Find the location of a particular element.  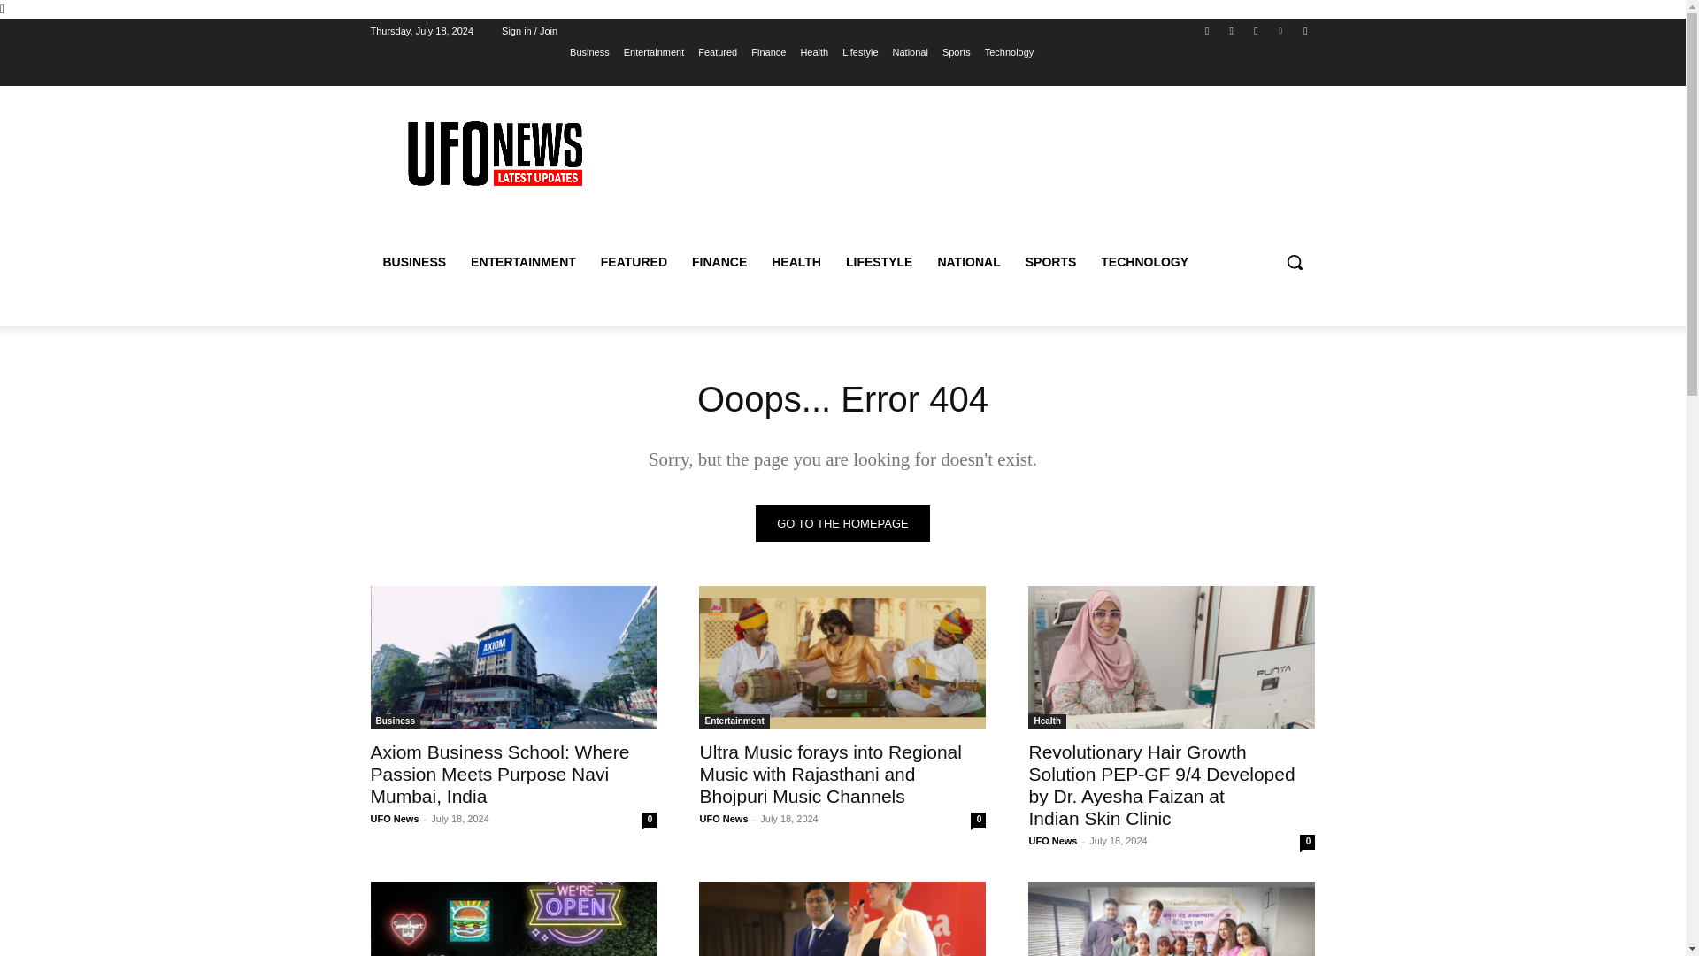

NATIONAL is located at coordinates (968, 262).